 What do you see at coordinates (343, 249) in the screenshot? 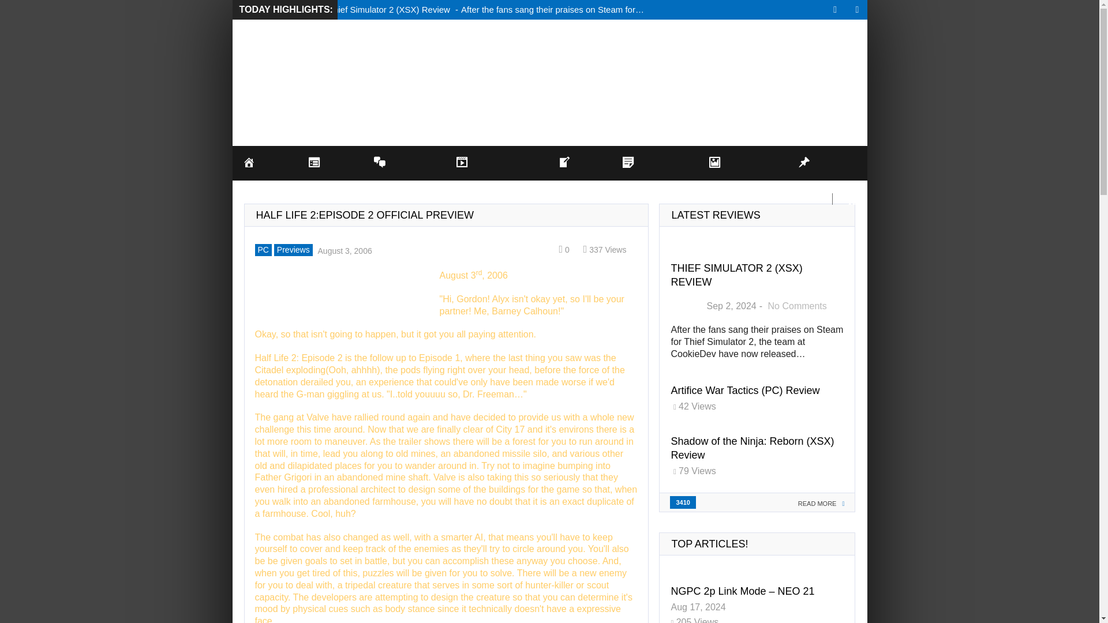
I see `10:45 pm` at bounding box center [343, 249].